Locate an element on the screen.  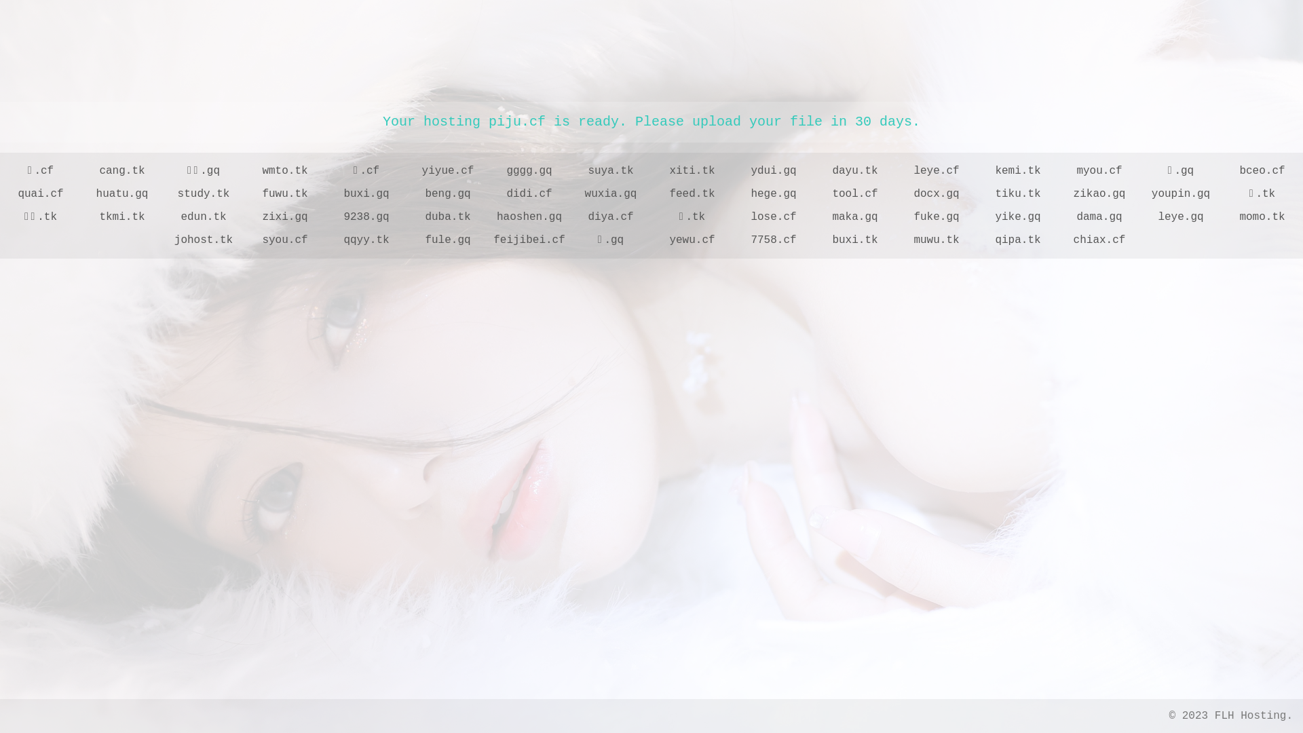
johost.tk is located at coordinates (204, 240).